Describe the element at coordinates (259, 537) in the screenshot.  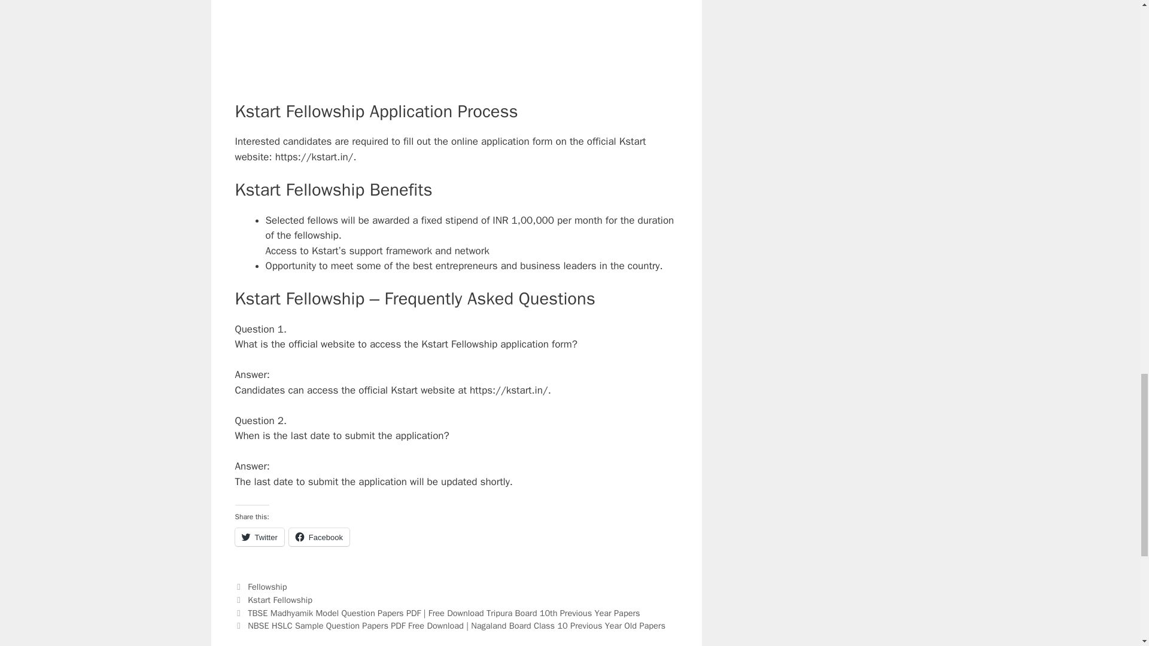
I see `Twitter` at that location.